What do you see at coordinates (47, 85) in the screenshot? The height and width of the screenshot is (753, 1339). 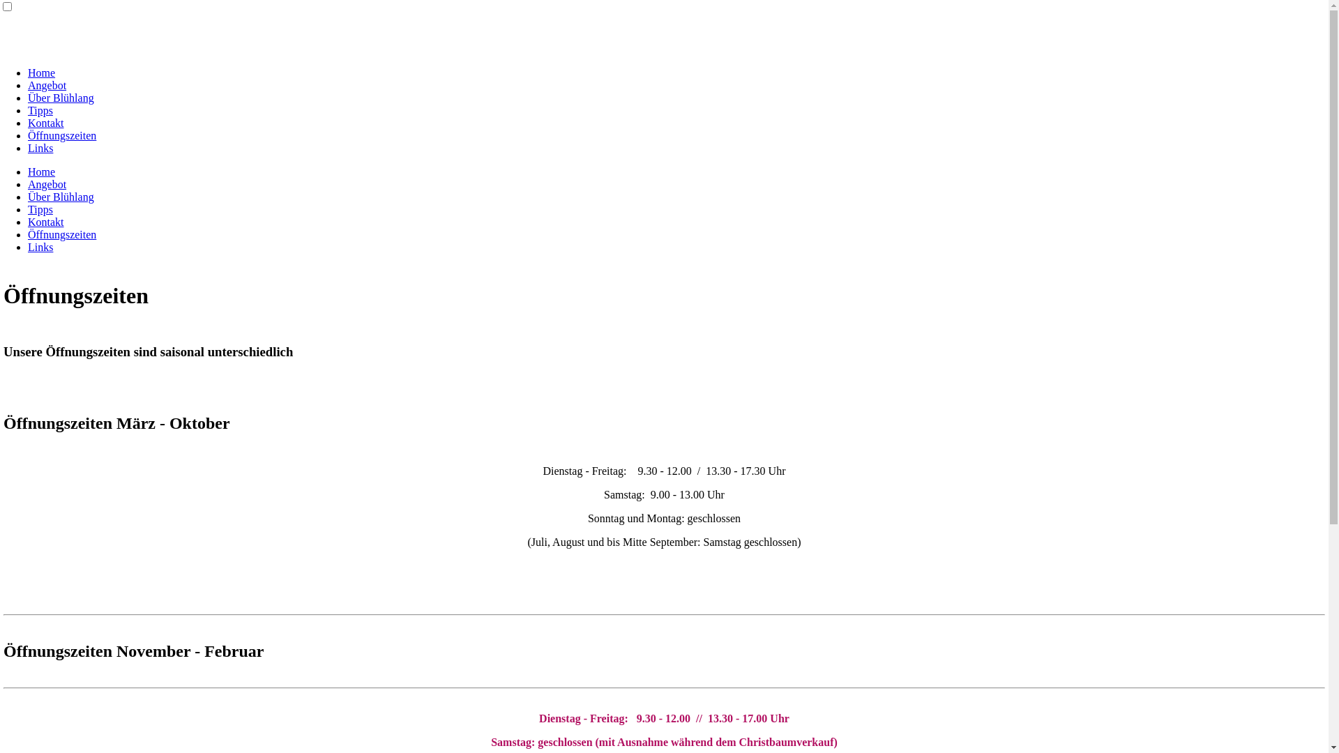 I see `Angebot` at bounding box center [47, 85].